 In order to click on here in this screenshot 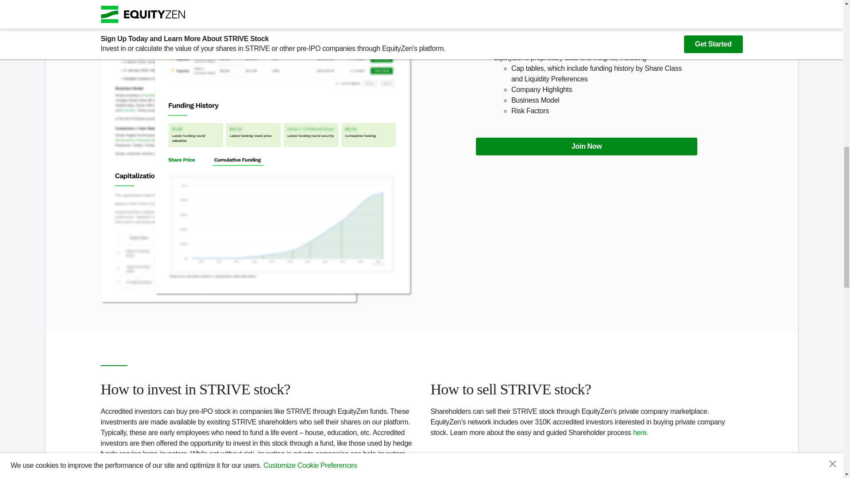, I will do `click(640, 432)`.